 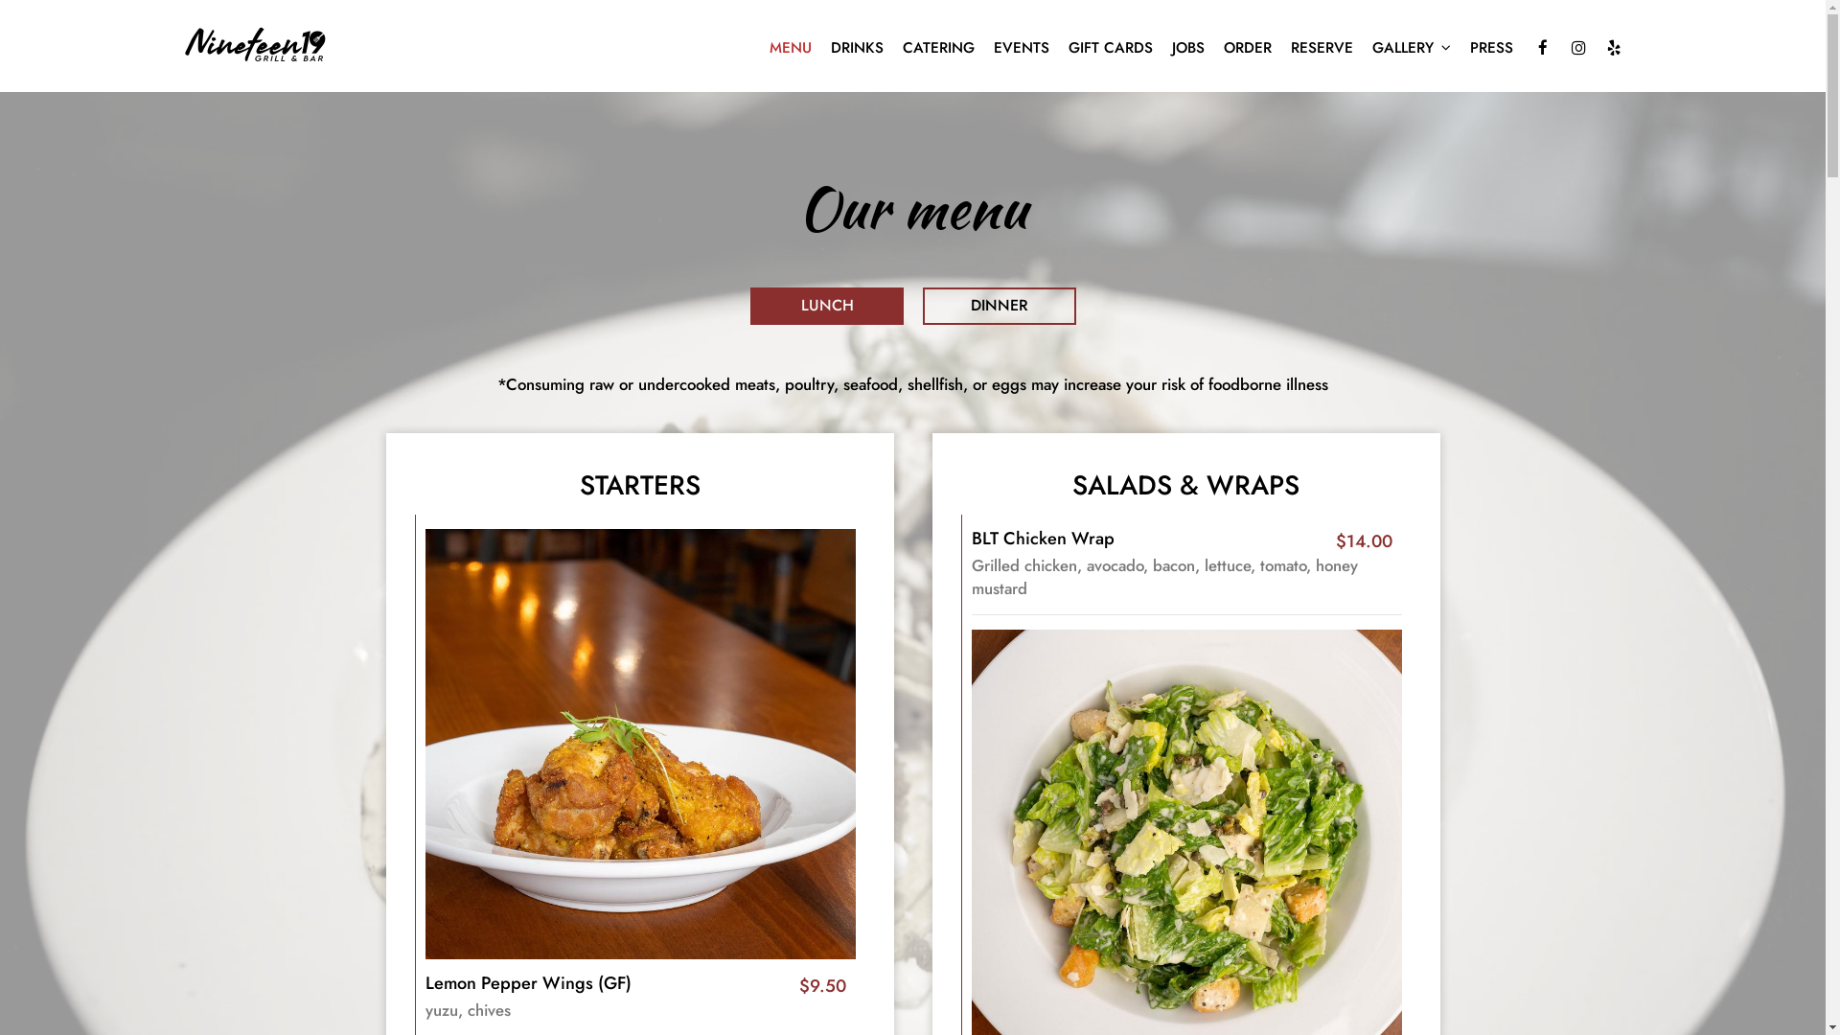 What do you see at coordinates (1412, 48) in the screenshot?
I see `GALLERY` at bounding box center [1412, 48].